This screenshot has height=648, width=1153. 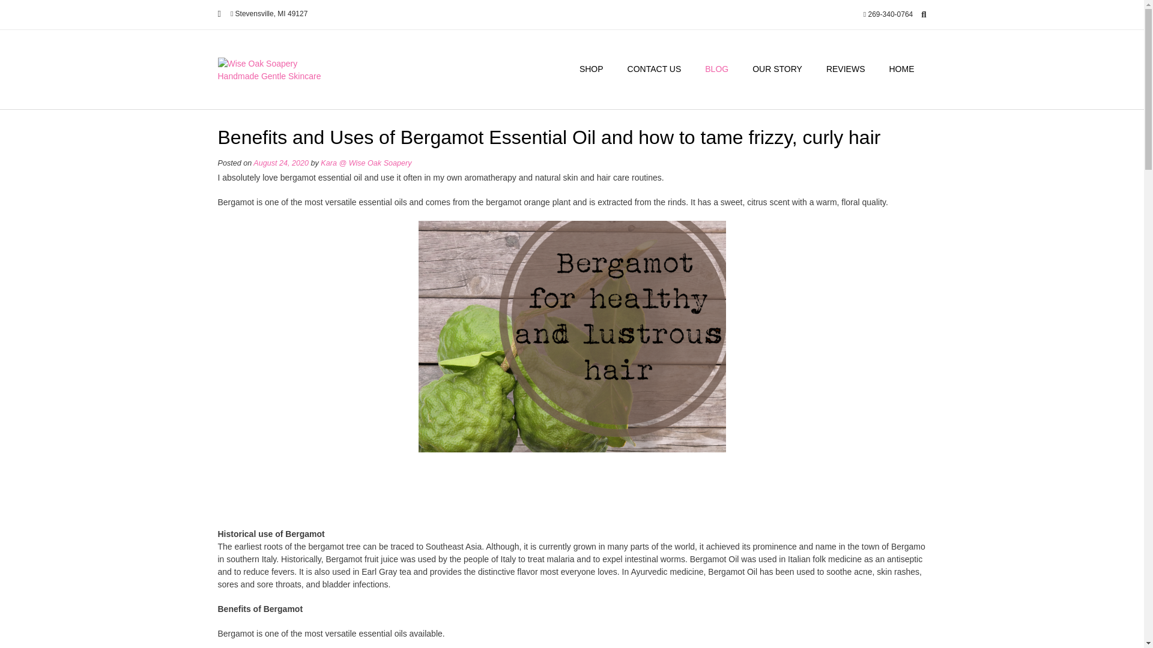 What do you see at coordinates (281, 163) in the screenshot?
I see `August 24, 2020` at bounding box center [281, 163].